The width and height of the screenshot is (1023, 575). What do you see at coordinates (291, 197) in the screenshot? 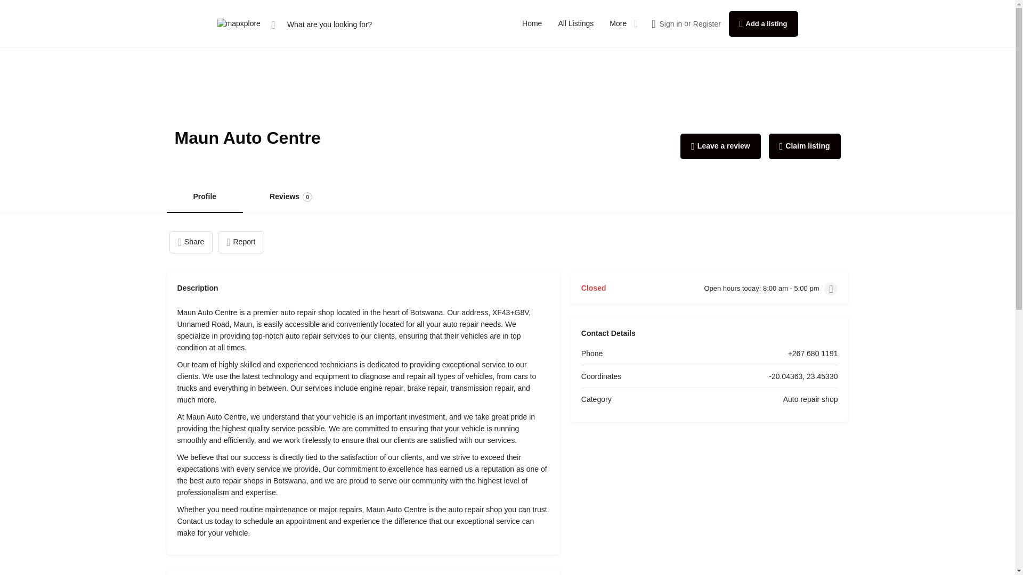
I see `Share` at bounding box center [291, 197].